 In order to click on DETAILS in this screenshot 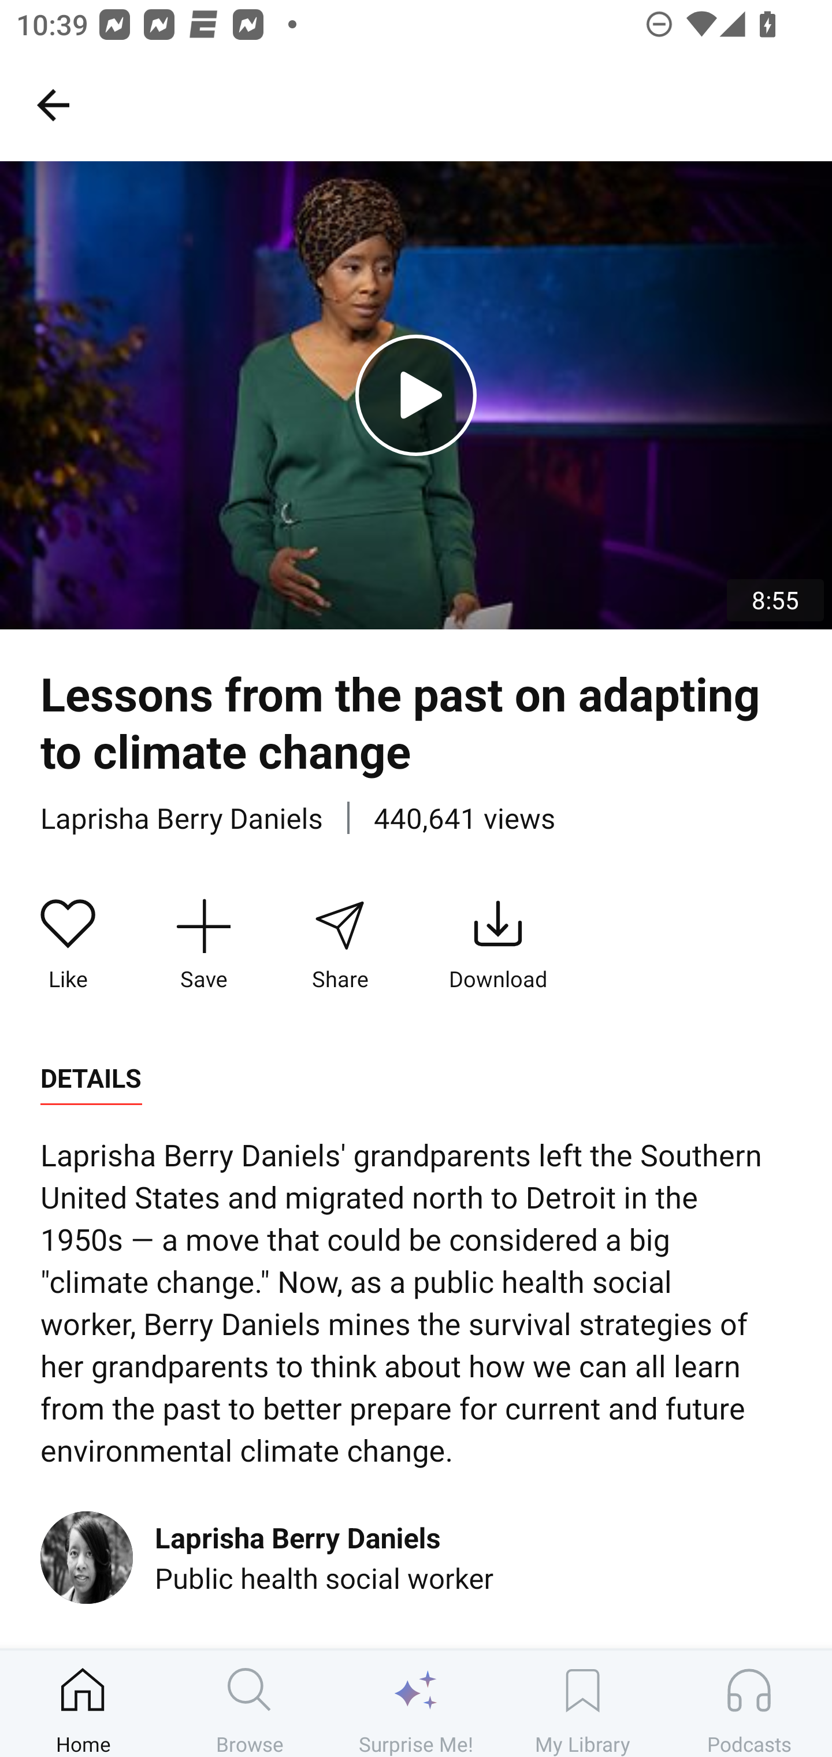, I will do `click(91, 1078)`.